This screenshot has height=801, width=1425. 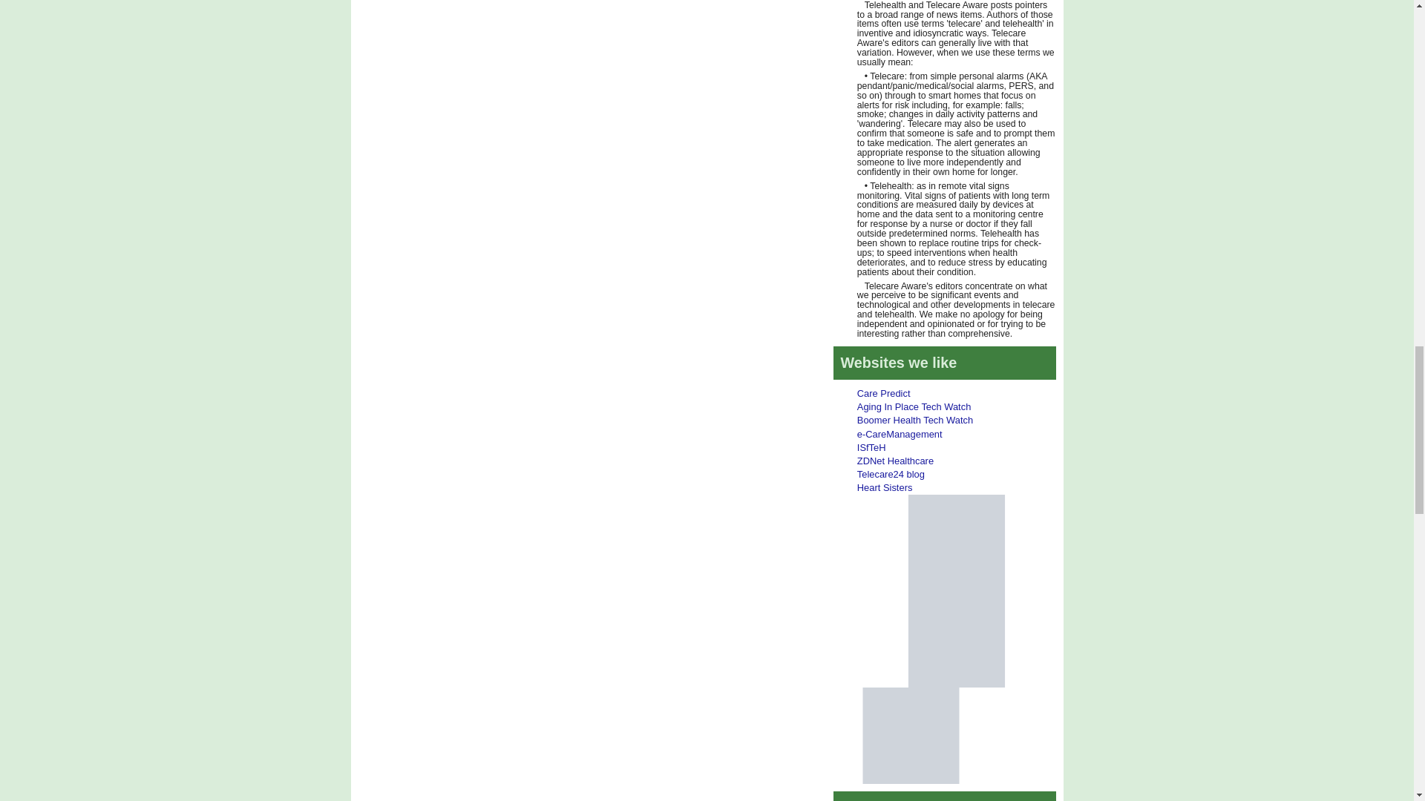 I want to click on telecare24 blog, so click(x=891, y=473).